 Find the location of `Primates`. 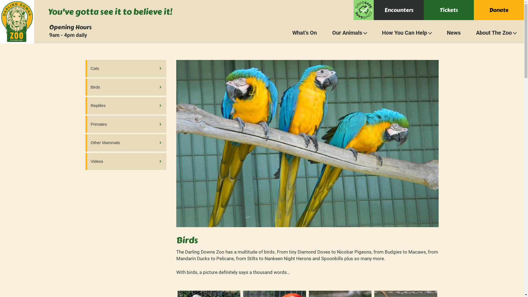

Primates is located at coordinates (126, 124).